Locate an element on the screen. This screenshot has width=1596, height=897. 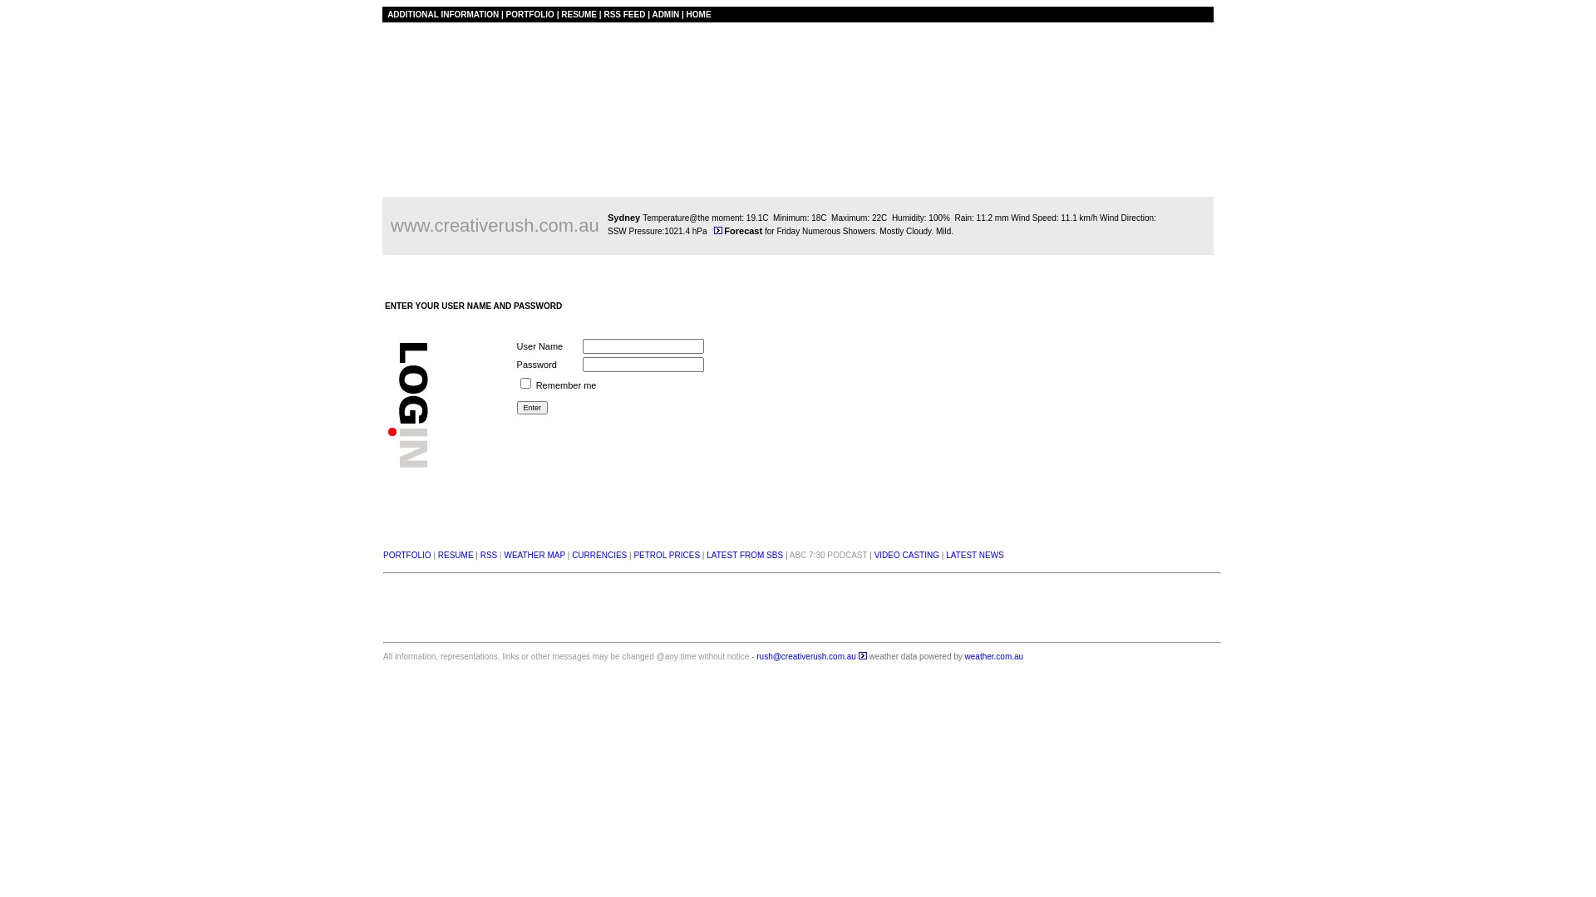
RESUME is located at coordinates (456, 555).